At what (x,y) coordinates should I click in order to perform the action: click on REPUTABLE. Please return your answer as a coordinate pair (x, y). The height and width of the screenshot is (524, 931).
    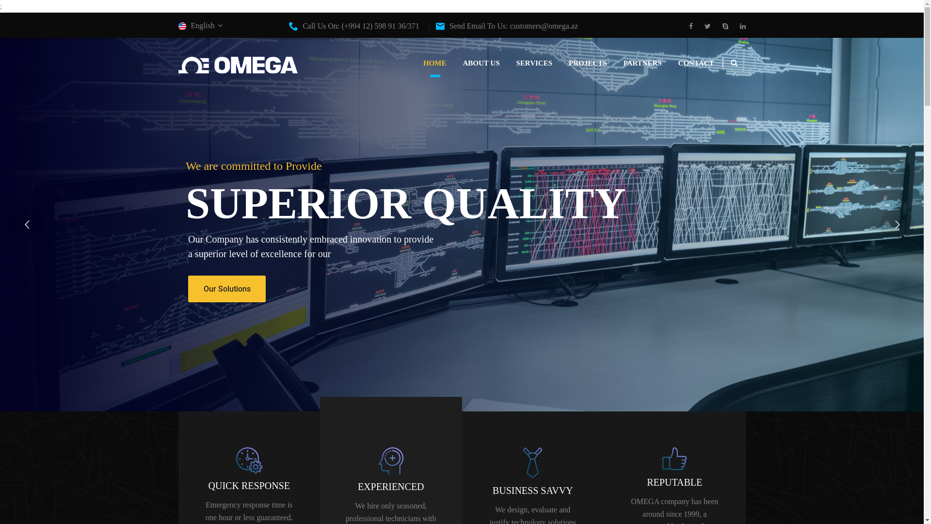
    Looking at the image, I should click on (674, 482).